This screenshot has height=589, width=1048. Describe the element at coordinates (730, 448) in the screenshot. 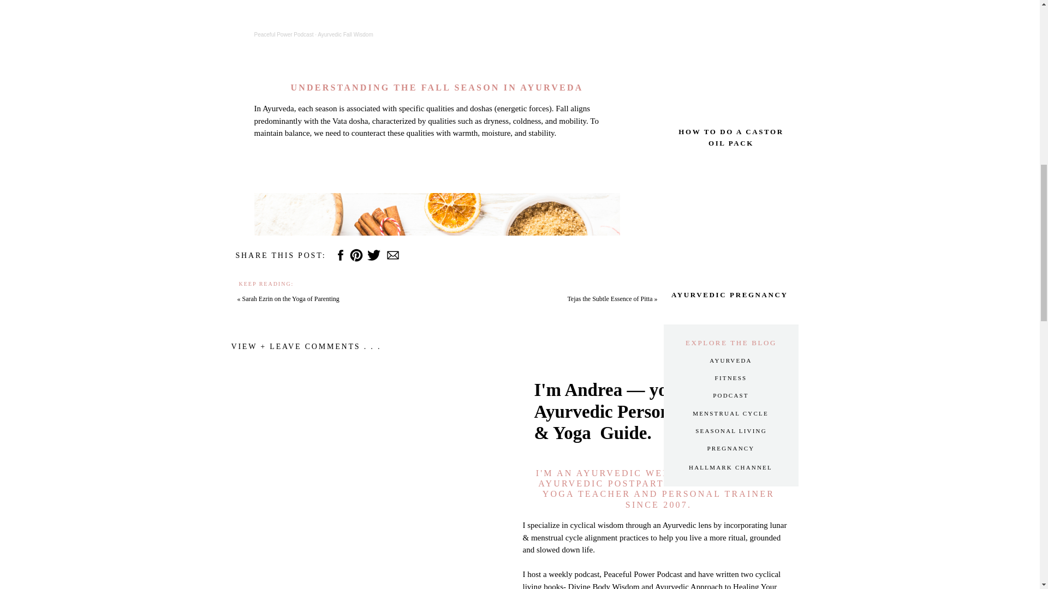

I see `PREGNANCY` at that location.